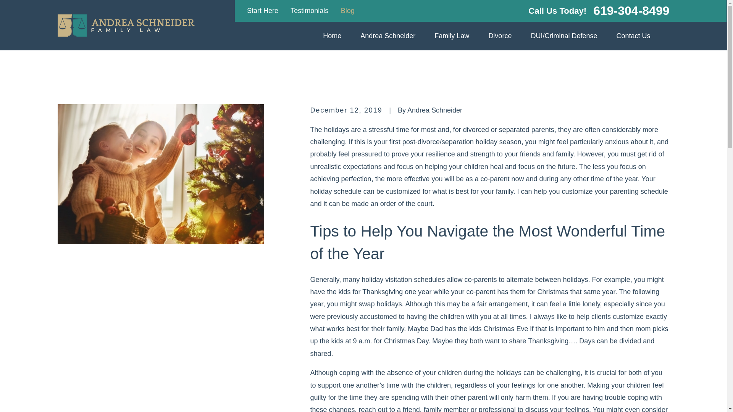  What do you see at coordinates (452, 36) in the screenshot?
I see `Family Law` at bounding box center [452, 36].